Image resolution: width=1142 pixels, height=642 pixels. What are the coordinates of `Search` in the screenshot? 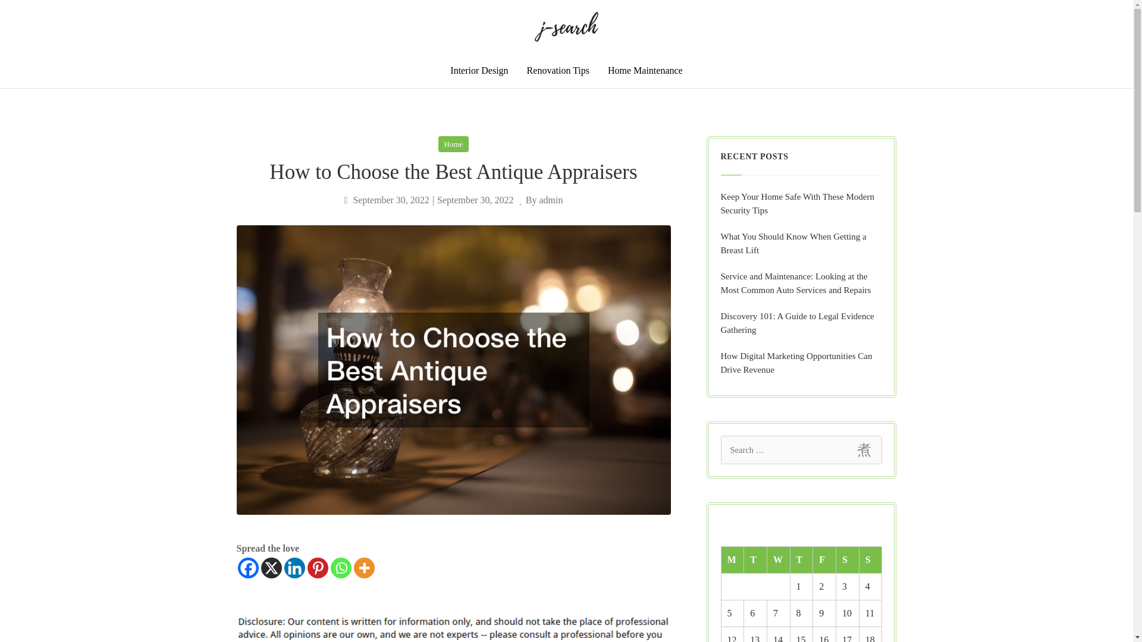 It's located at (864, 449).